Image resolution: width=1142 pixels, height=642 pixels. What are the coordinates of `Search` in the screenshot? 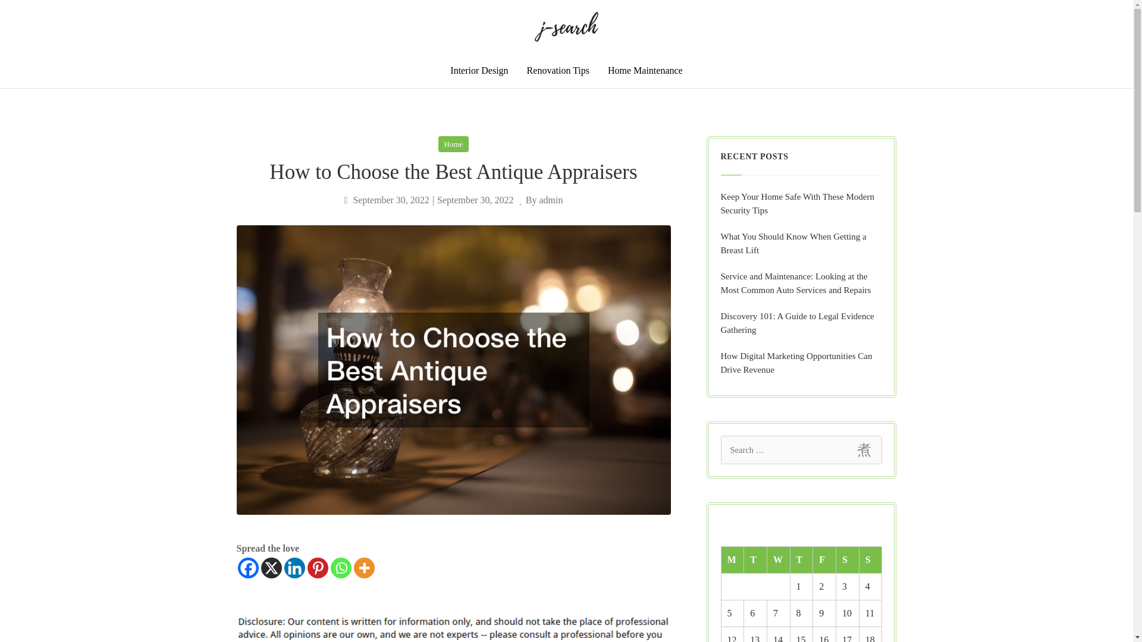 It's located at (864, 449).